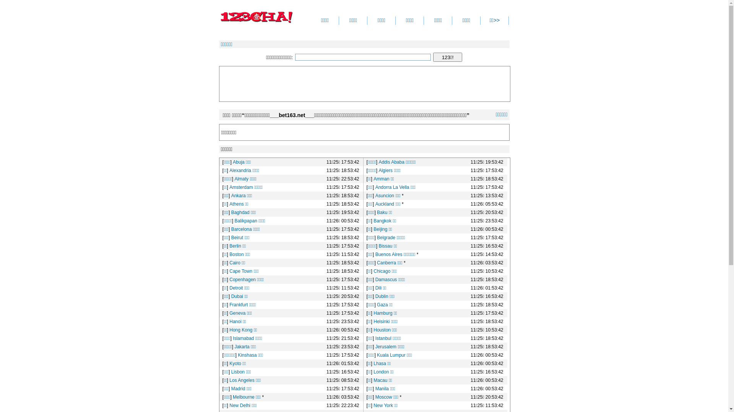 This screenshot has height=412, width=734. I want to click on Kinshasa, so click(247, 355).